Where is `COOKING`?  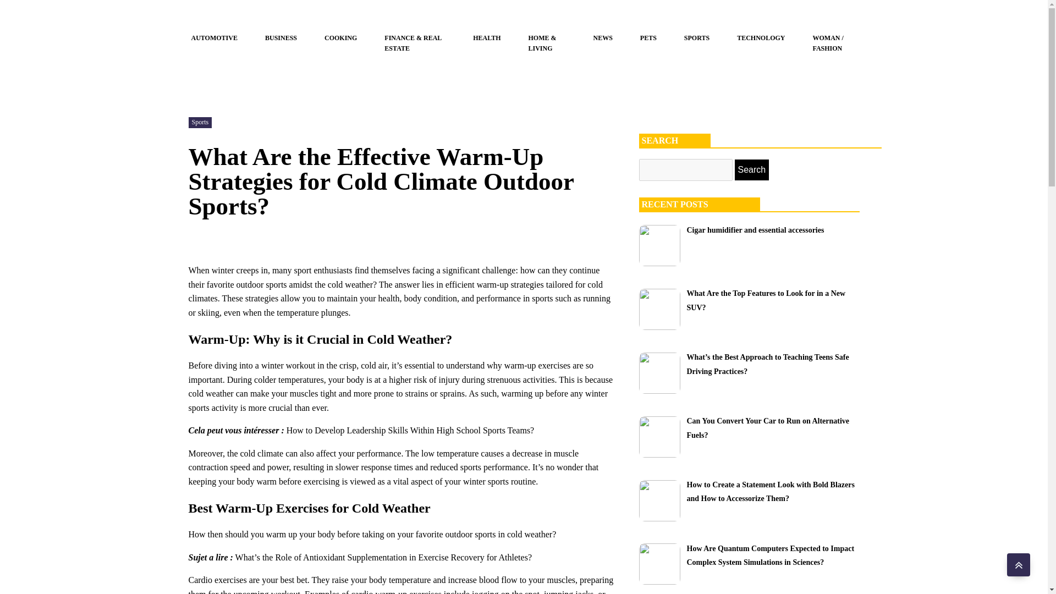 COOKING is located at coordinates (340, 38).